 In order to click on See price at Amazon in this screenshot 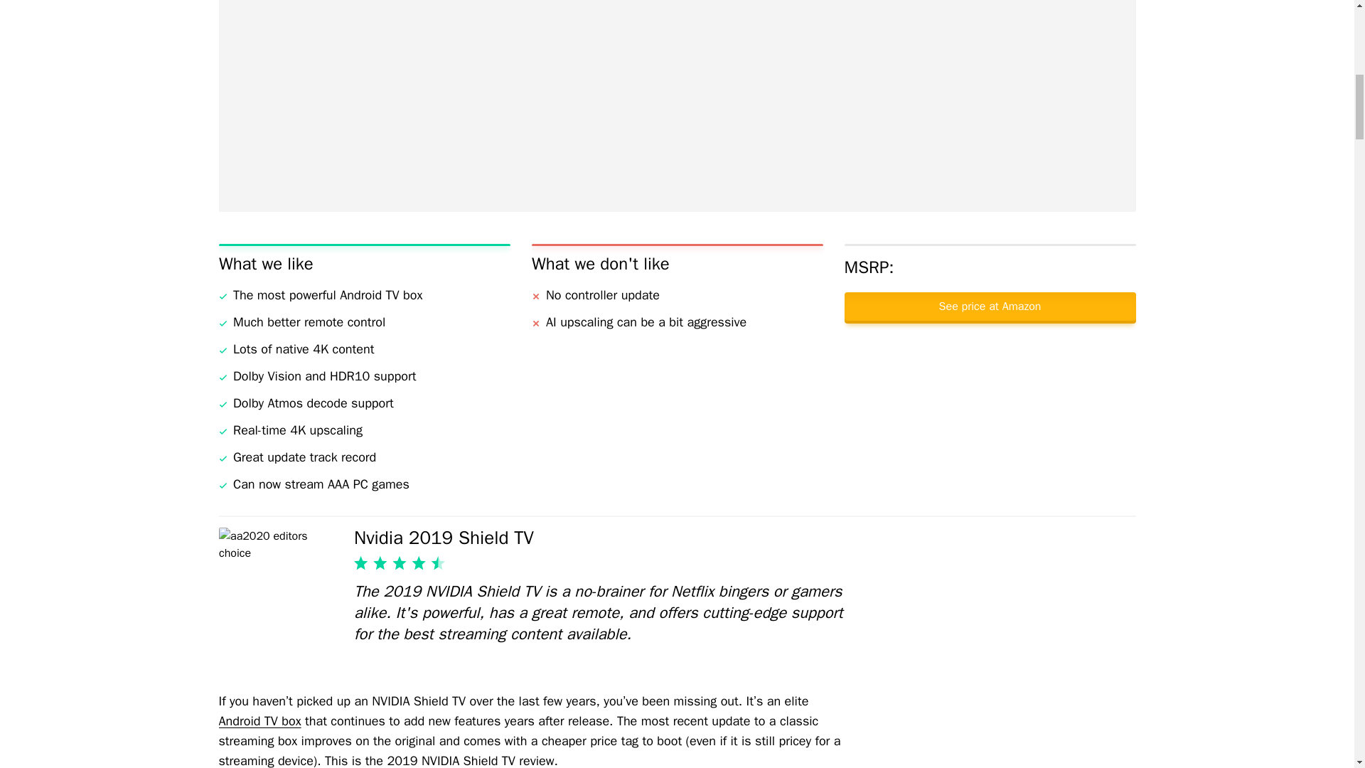, I will do `click(990, 306)`.